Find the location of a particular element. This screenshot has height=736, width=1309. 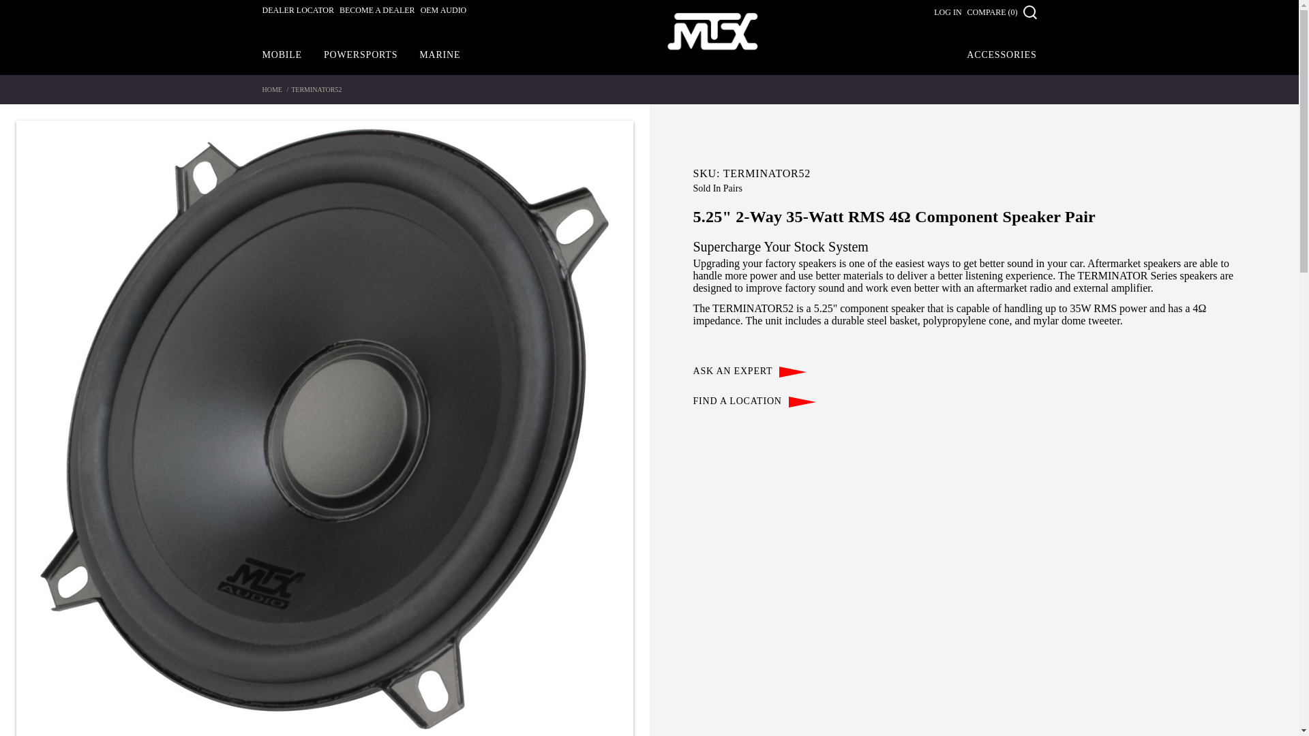

MOBILE is located at coordinates (281, 55).